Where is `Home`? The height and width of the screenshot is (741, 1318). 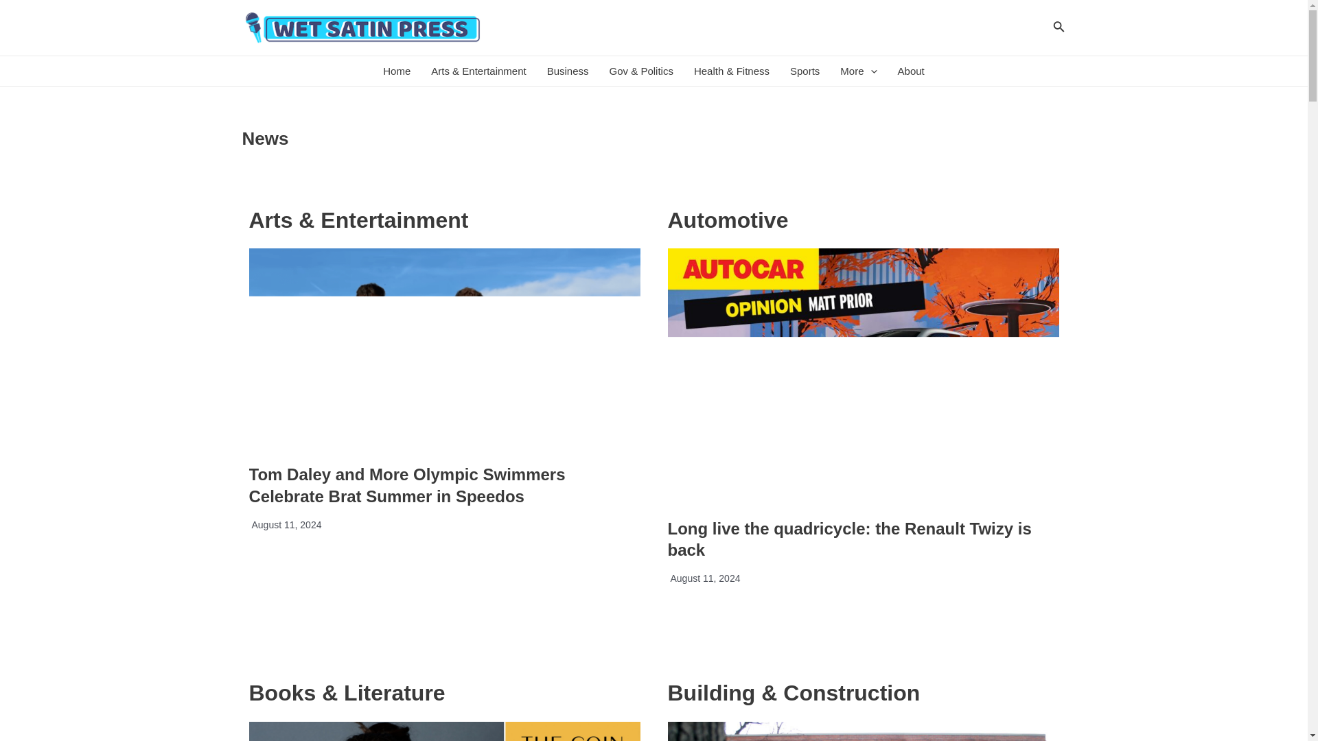 Home is located at coordinates (397, 71).